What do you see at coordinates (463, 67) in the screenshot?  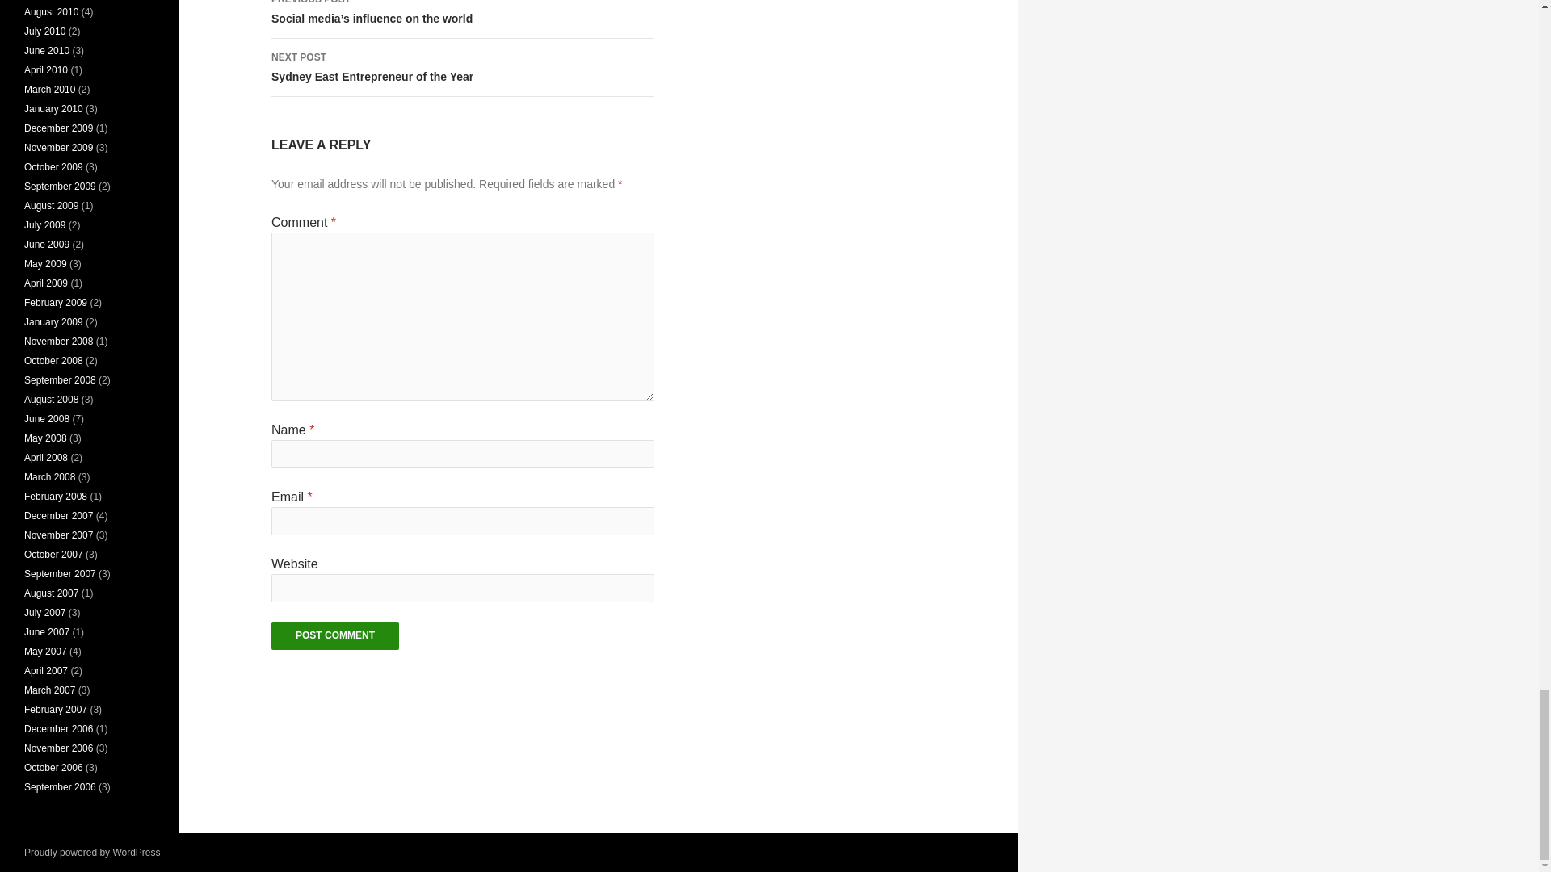 I see `Post Comment` at bounding box center [463, 67].